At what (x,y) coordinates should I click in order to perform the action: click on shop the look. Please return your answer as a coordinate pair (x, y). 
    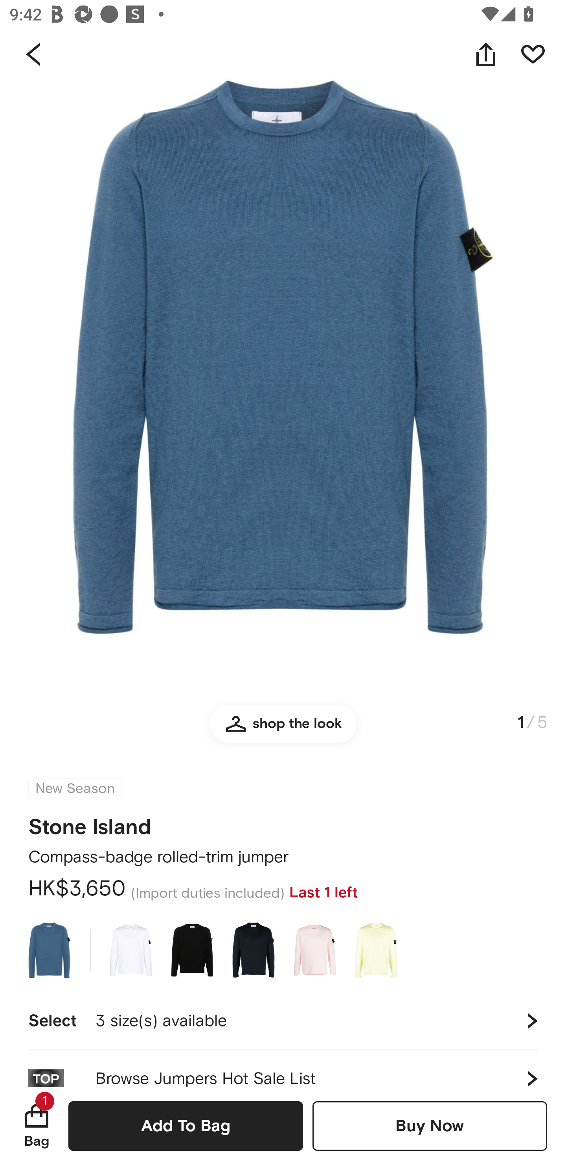
    Looking at the image, I should click on (283, 730).